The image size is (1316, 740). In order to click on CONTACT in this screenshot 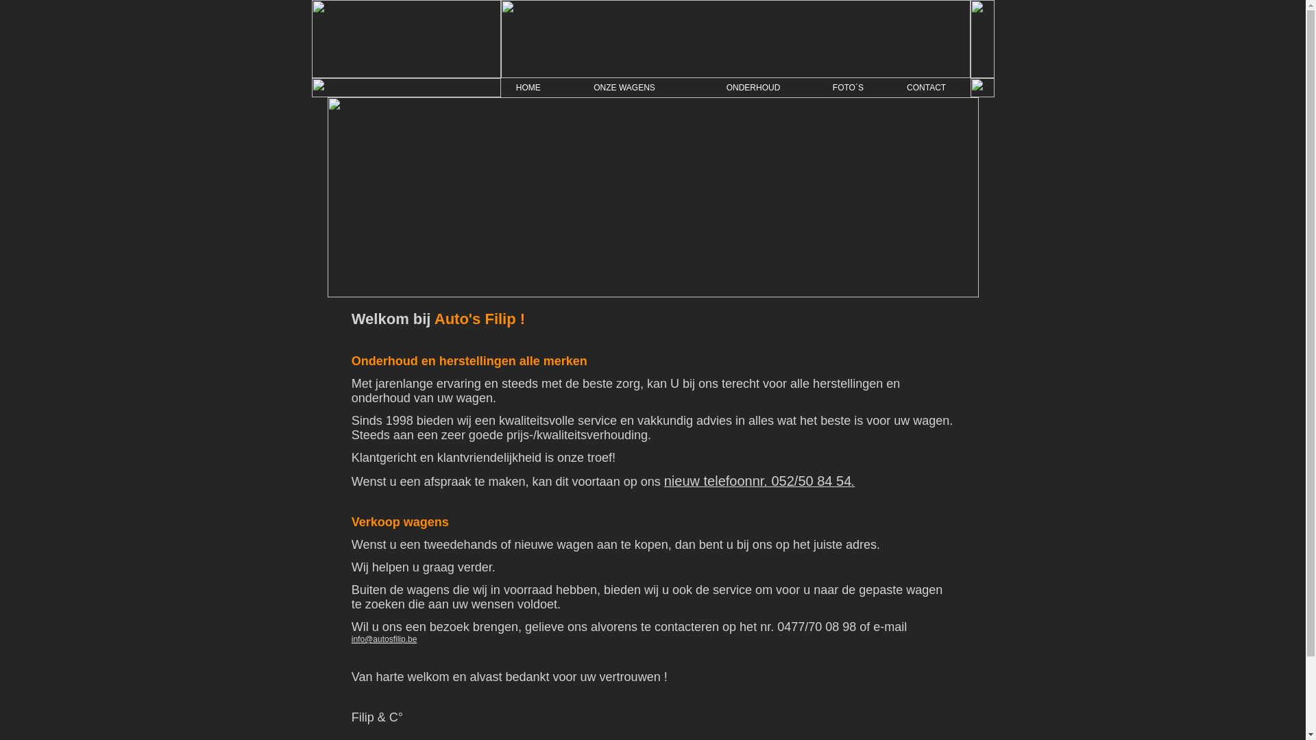, I will do `click(927, 88)`.